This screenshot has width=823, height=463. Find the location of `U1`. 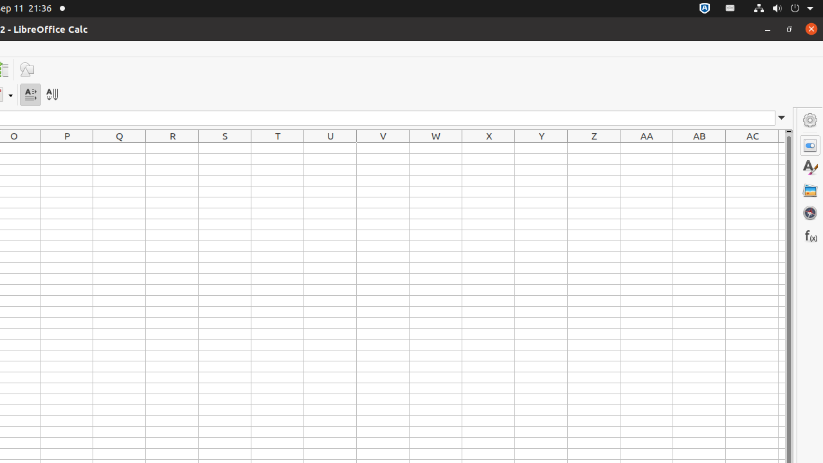

U1 is located at coordinates (330, 148).